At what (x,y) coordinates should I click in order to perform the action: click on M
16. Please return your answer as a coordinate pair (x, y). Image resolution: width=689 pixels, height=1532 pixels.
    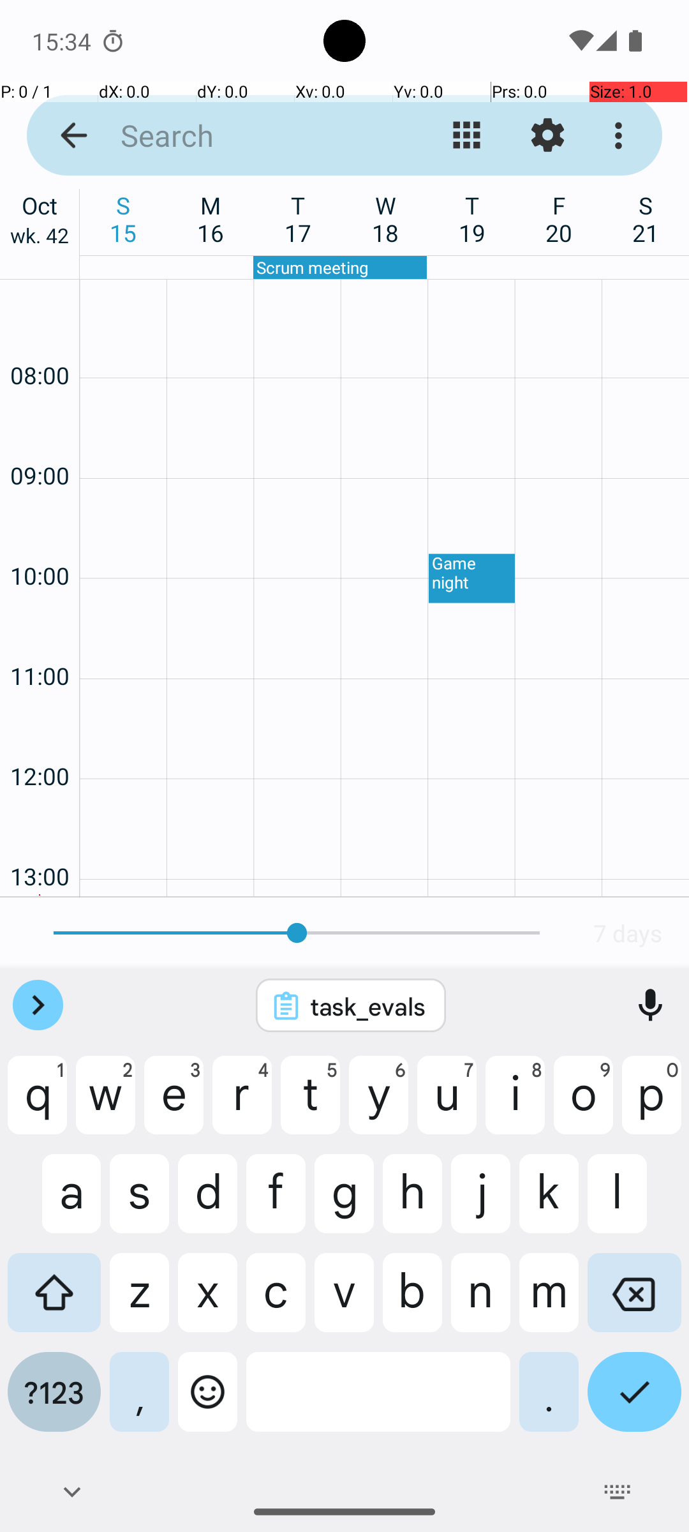
    Looking at the image, I should click on (211, 219).